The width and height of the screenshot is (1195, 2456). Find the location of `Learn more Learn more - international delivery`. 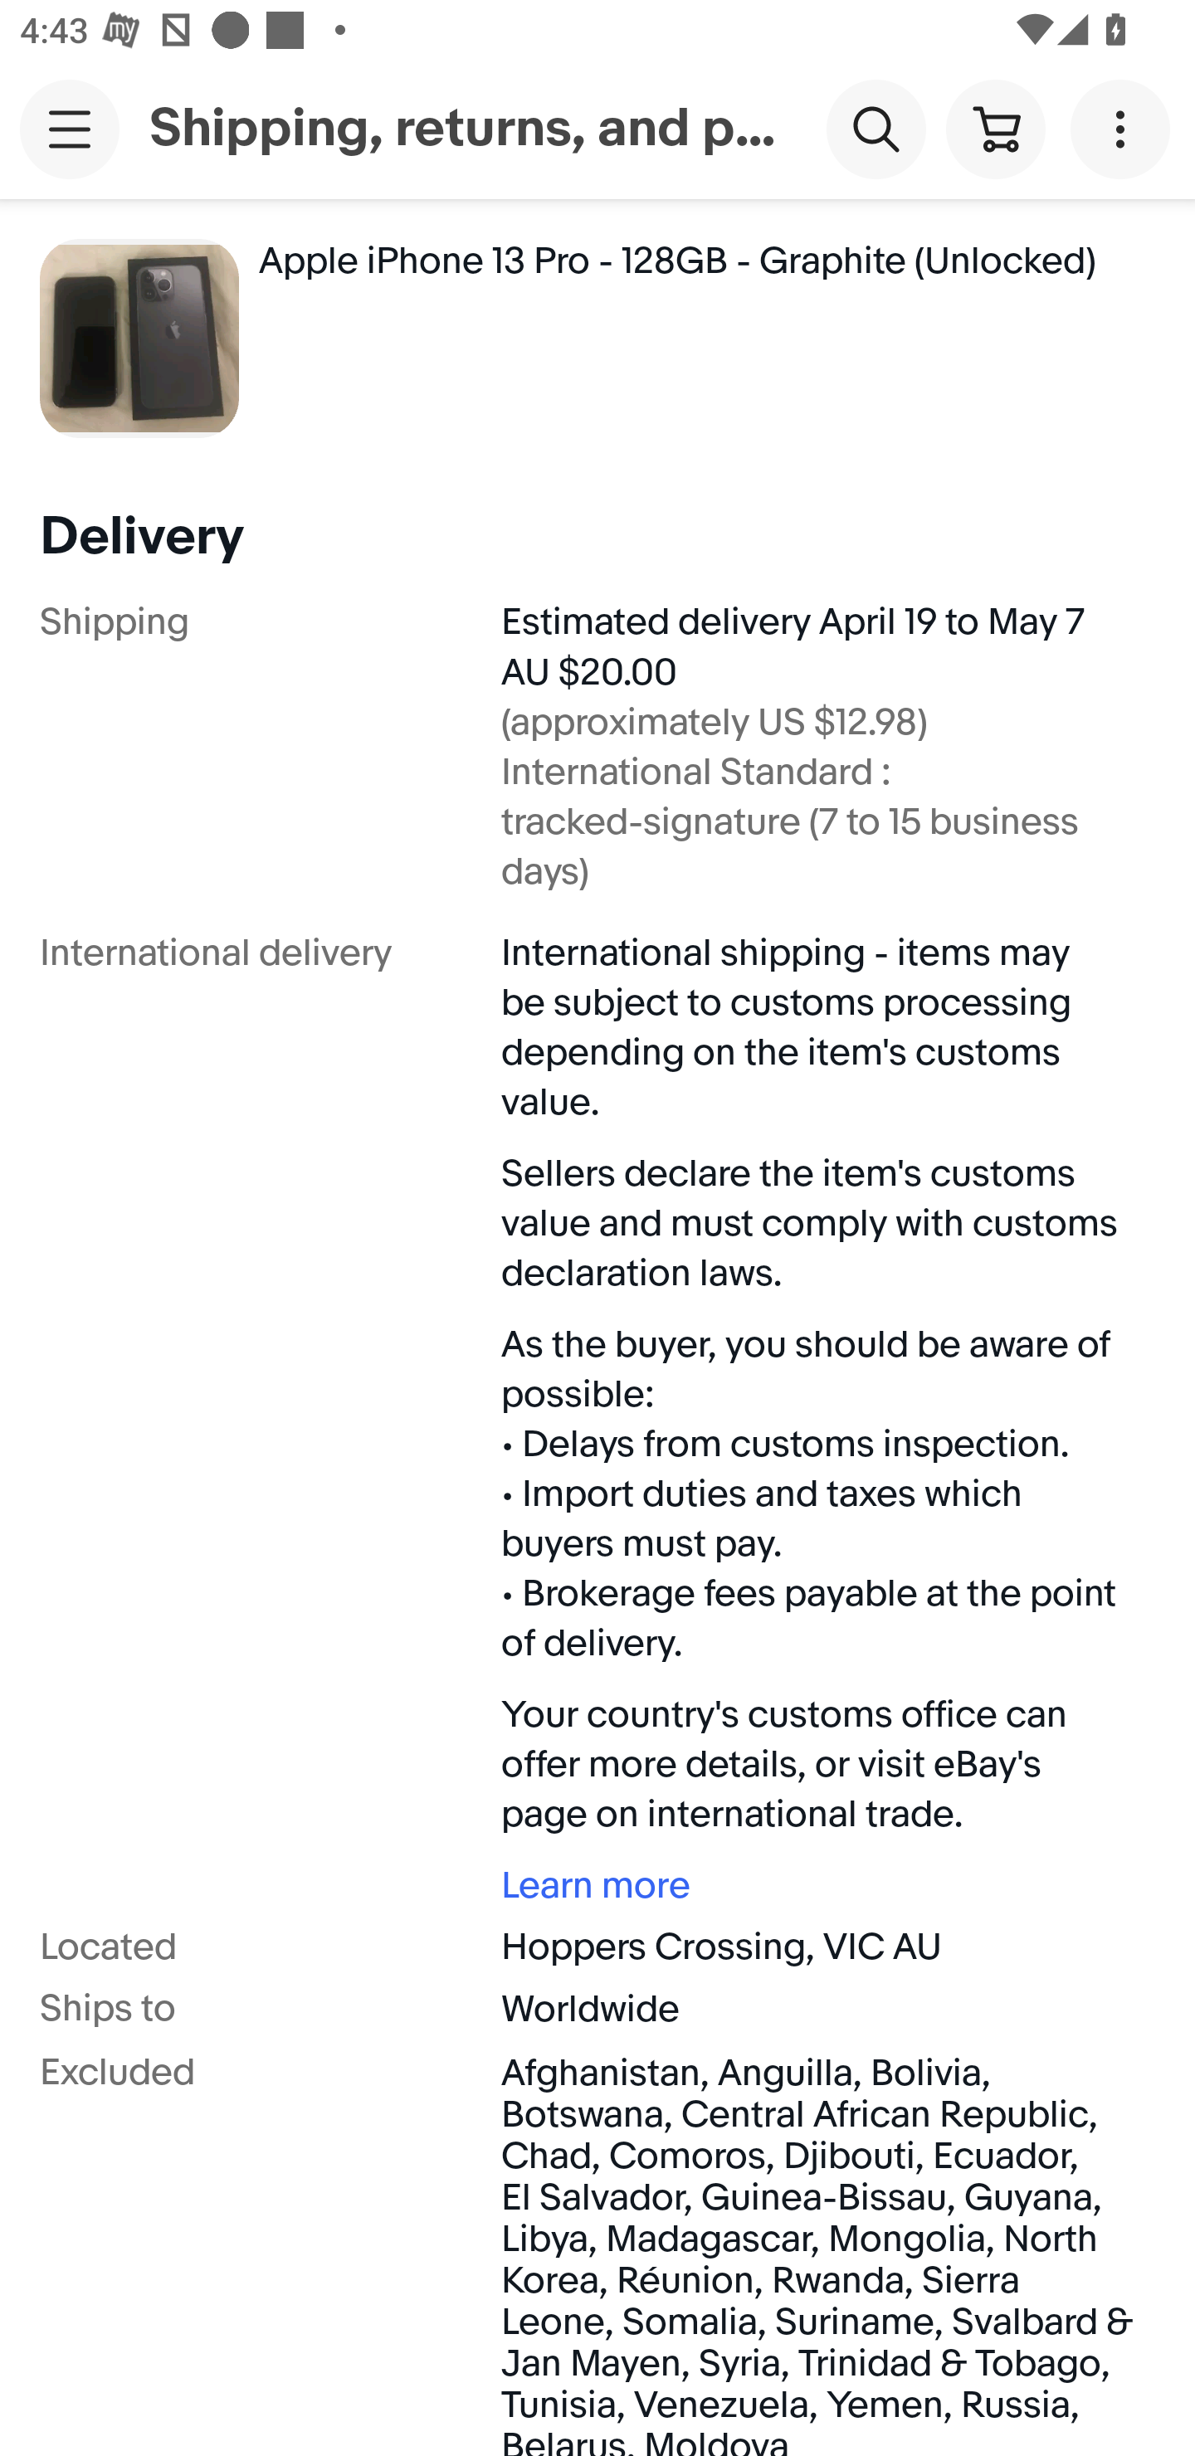

Learn more Learn more - international delivery is located at coordinates (818, 1884).